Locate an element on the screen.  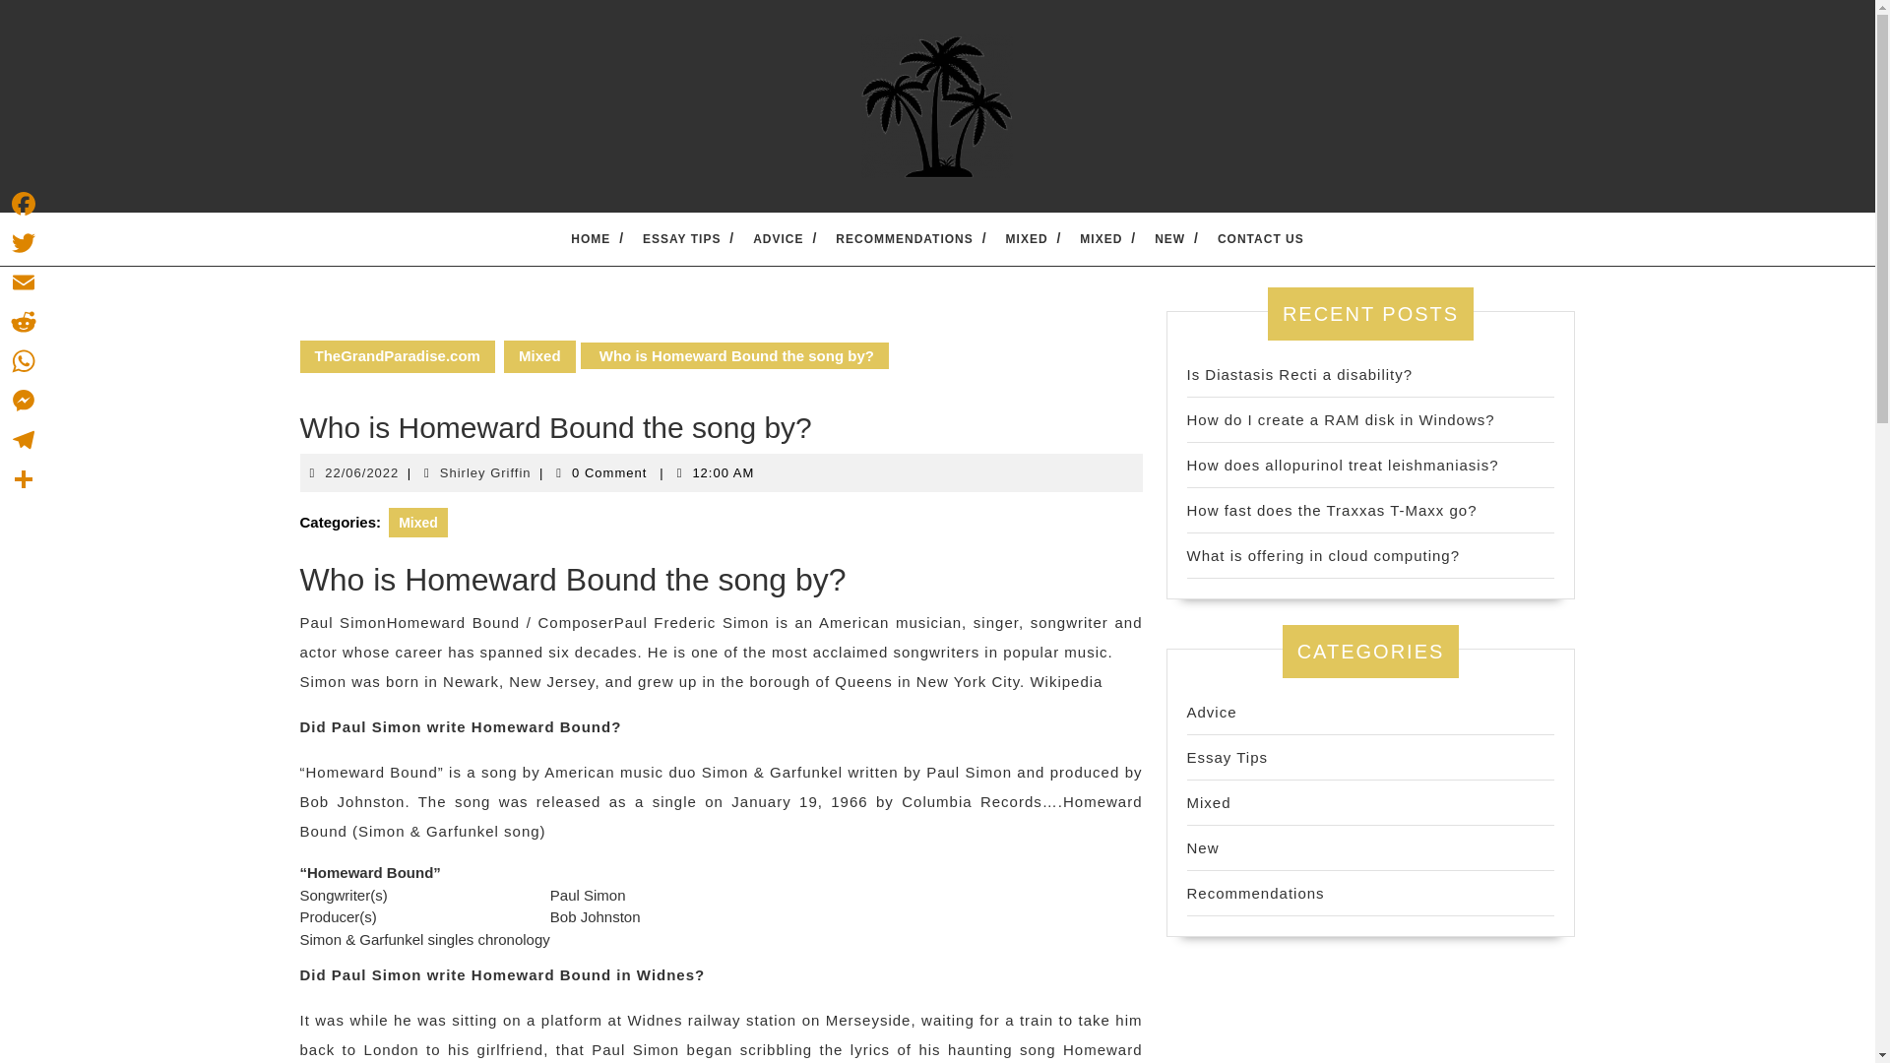
Twitter is located at coordinates (24, 242).